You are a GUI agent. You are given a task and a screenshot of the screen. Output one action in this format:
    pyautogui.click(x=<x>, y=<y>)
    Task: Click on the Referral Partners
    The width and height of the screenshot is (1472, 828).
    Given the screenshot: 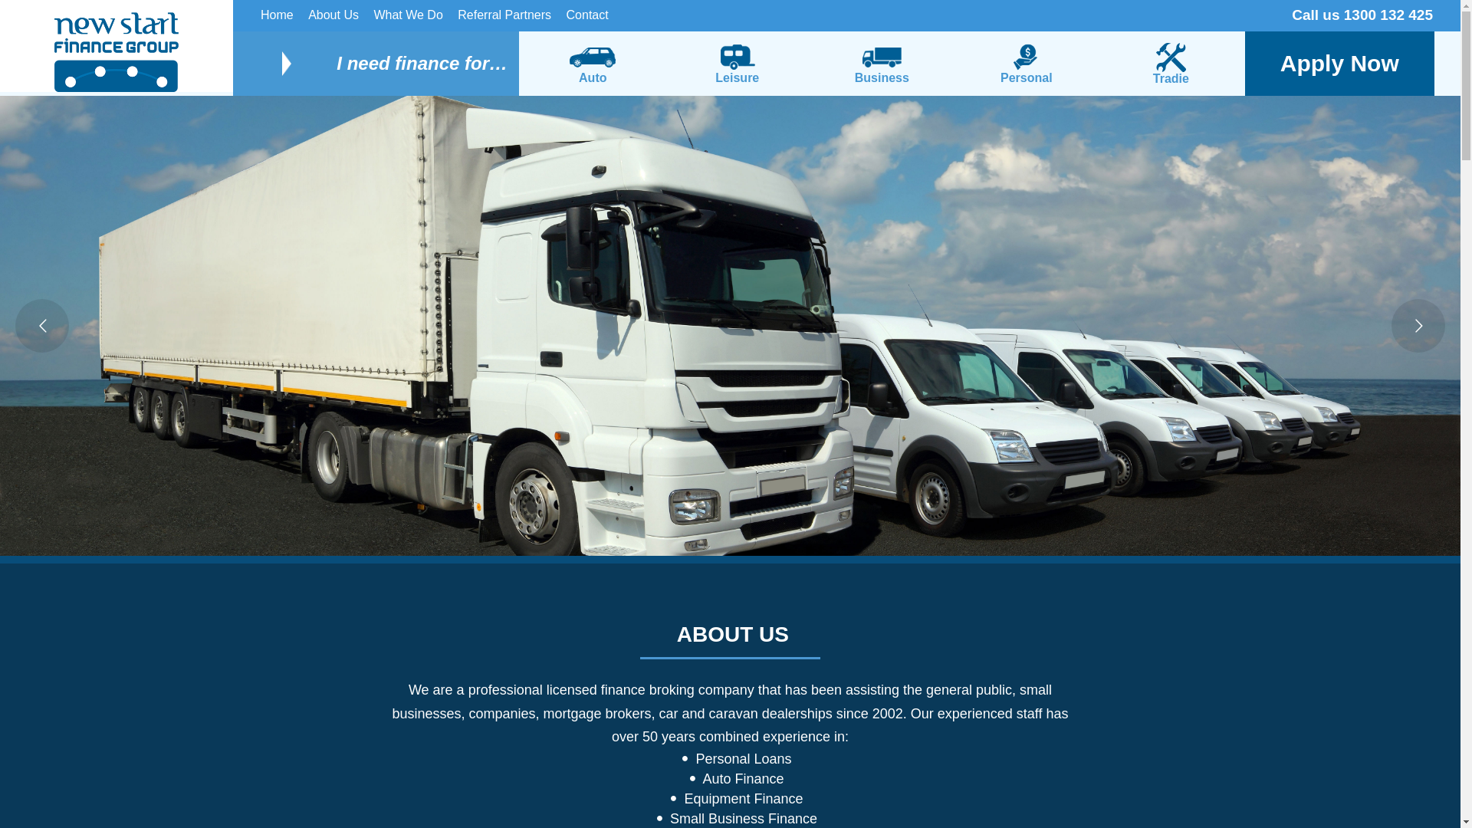 What is the action you would take?
    pyautogui.click(x=504, y=20)
    